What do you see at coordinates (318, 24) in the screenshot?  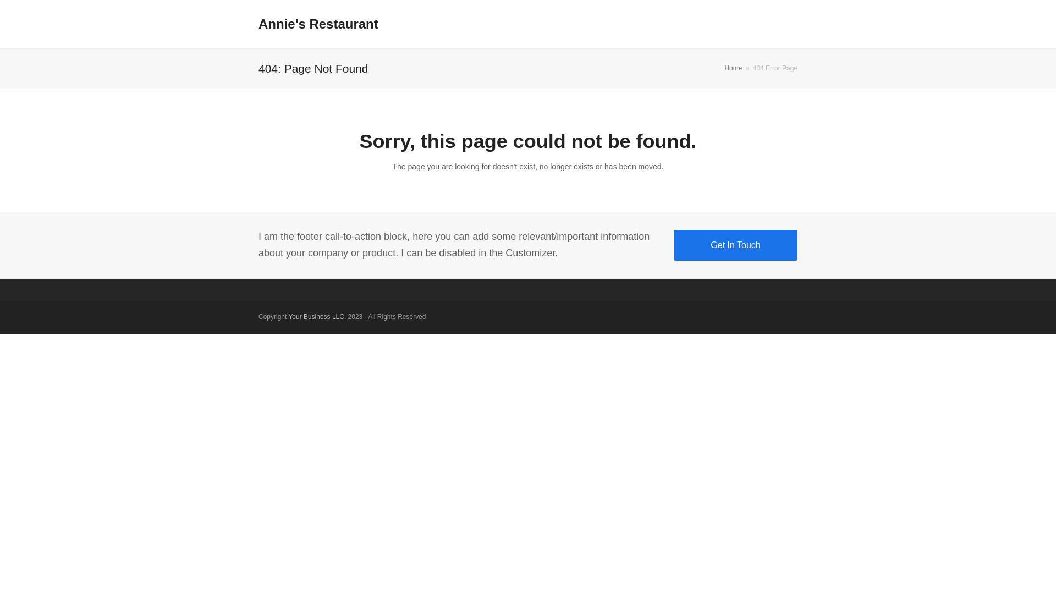 I see `Annie's Restaurant` at bounding box center [318, 24].